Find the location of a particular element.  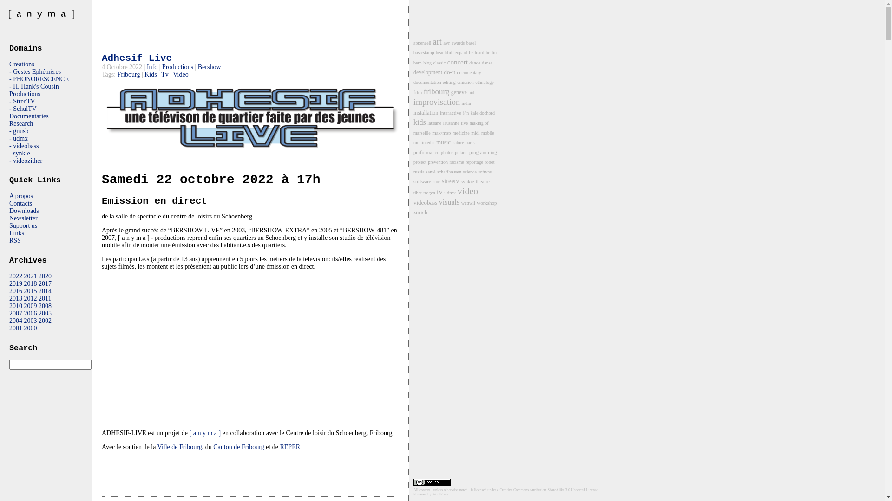

- PHONORESCENCE is located at coordinates (39, 79).